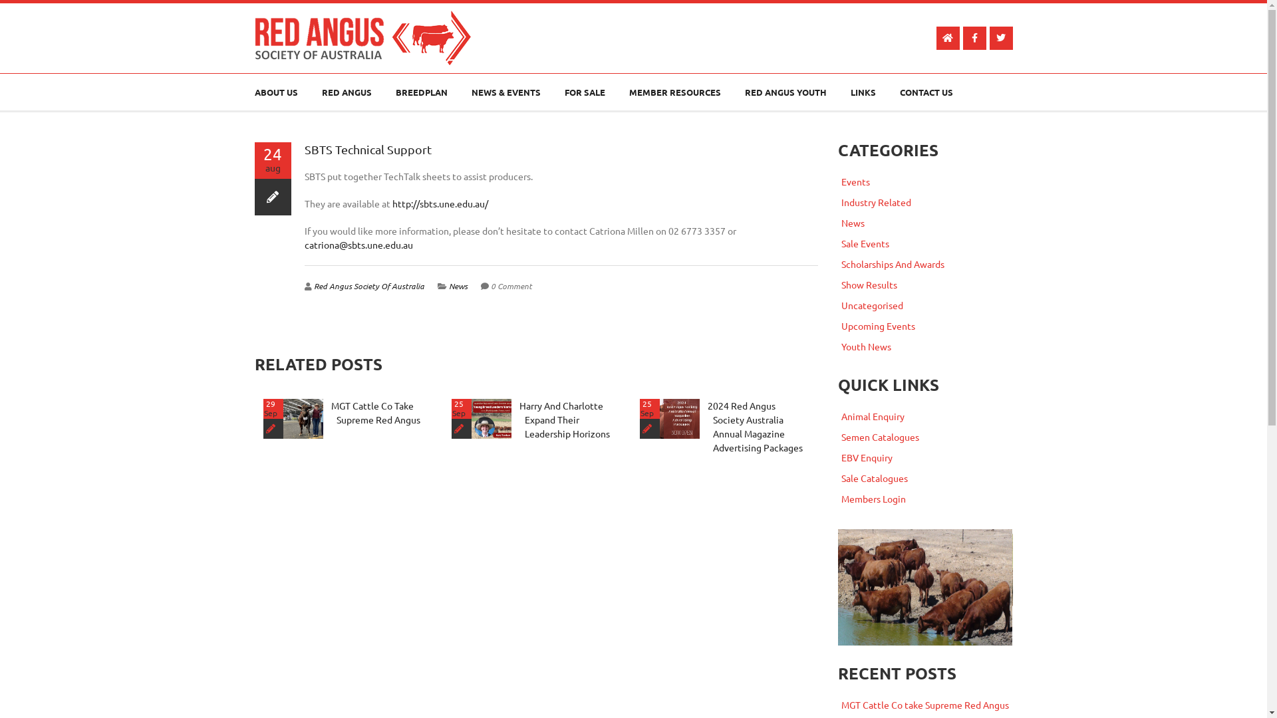 This screenshot has width=1277, height=718. I want to click on RED ANGUS, so click(347, 93).